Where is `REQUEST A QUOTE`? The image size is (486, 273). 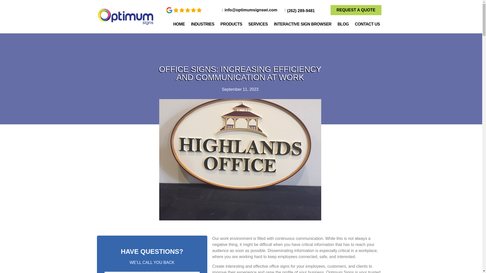 REQUEST A QUOTE is located at coordinates (356, 10).